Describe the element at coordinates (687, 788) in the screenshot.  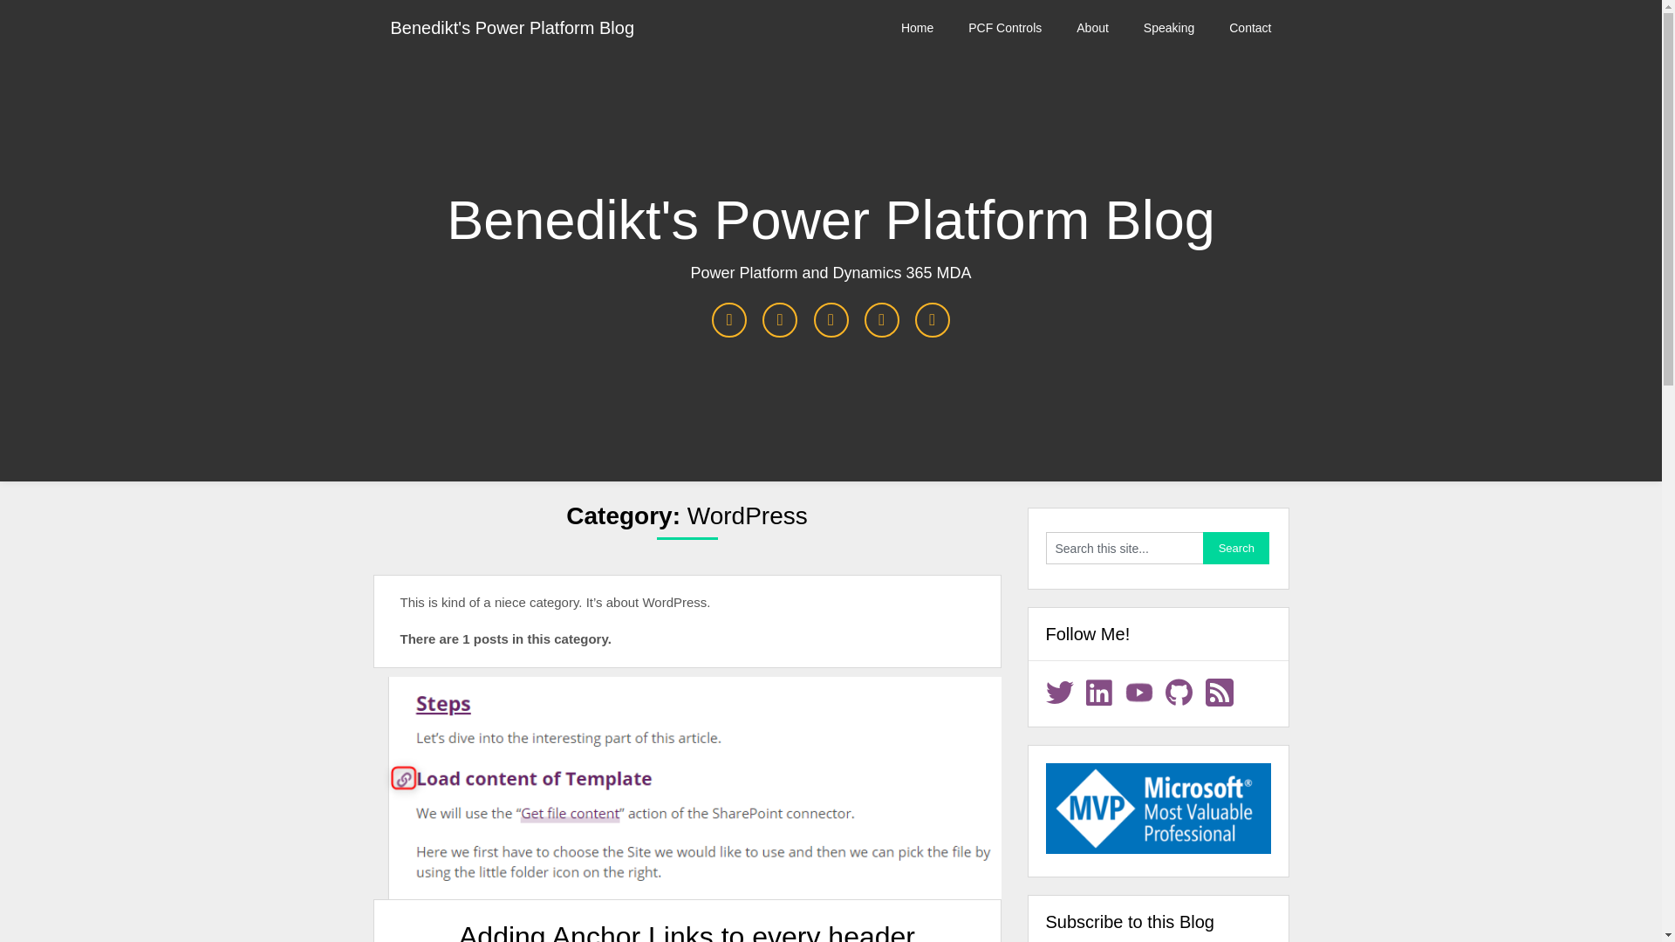
I see `Adding Anchor Links to every header` at that location.